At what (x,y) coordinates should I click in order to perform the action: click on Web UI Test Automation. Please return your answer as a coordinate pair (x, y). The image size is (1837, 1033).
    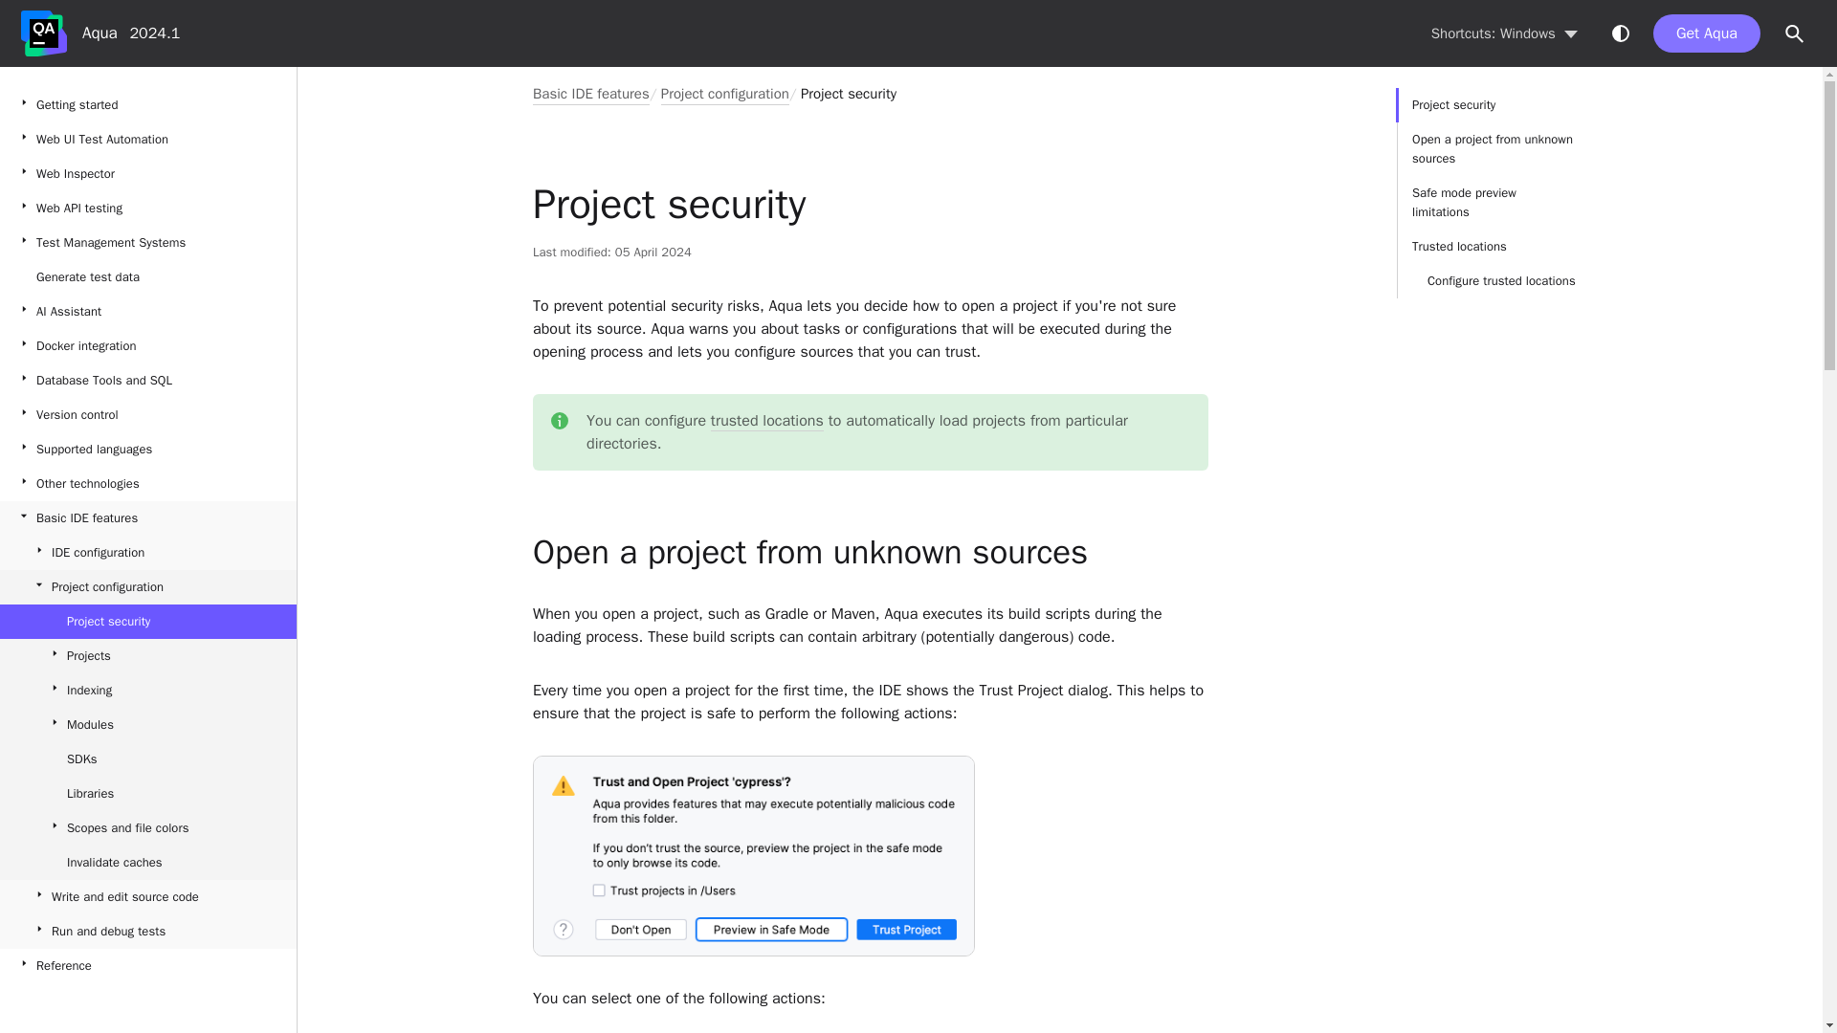
    Looking at the image, I should click on (147, 140).